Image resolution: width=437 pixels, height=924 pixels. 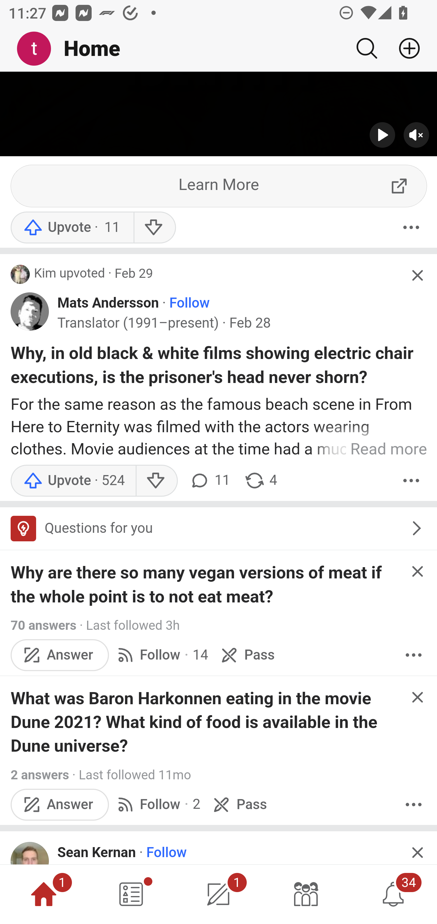 What do you see at coordinates (189, 304) in the screenshot?
I see `Follow` at bounding box center [189, 304].